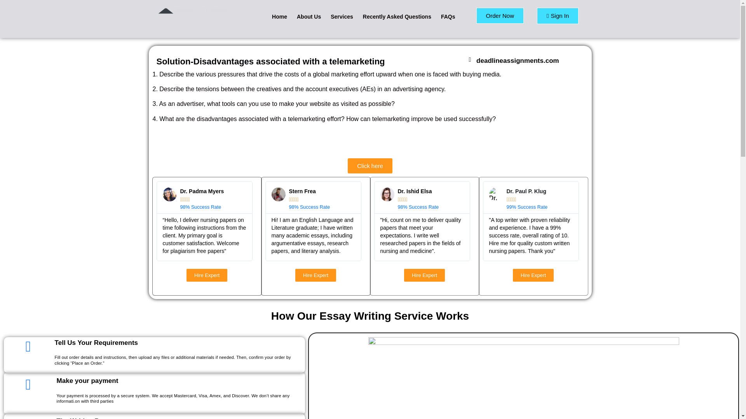 This screenshot has width=746, height=419. What do you see at coordinates (558, 16) in the screenshot?
I see `Sign In` at bounding box center [558, 16].